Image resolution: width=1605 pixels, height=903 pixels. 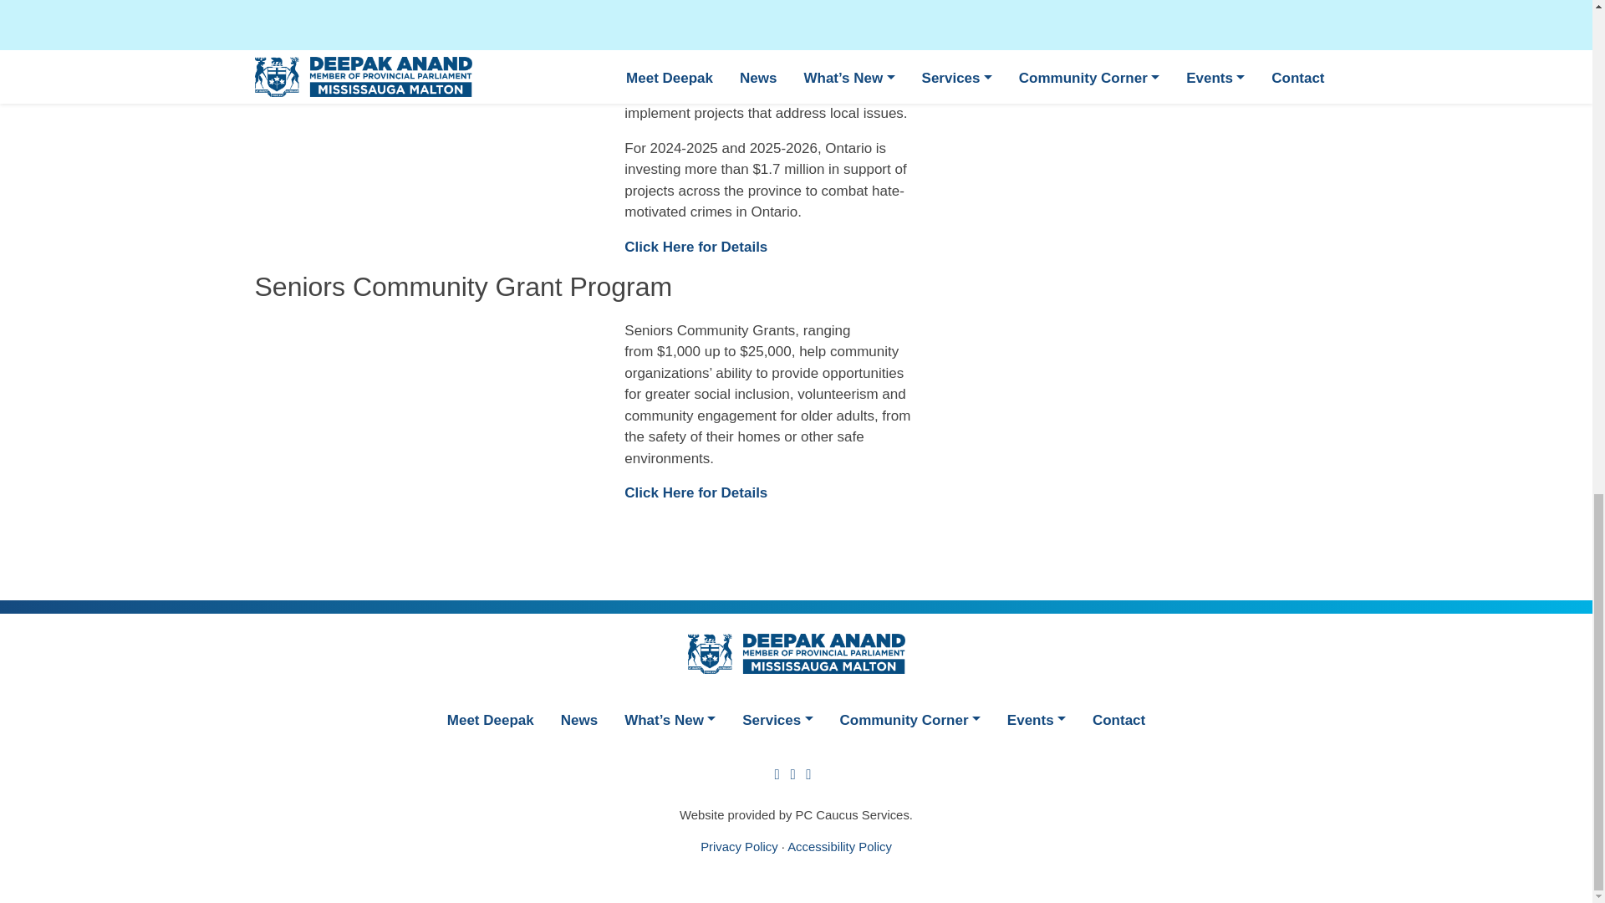 What do you see at coordinates (695, 492) in the screenshot?
I see `Click Here for Details` at bounding box center [695, 492].